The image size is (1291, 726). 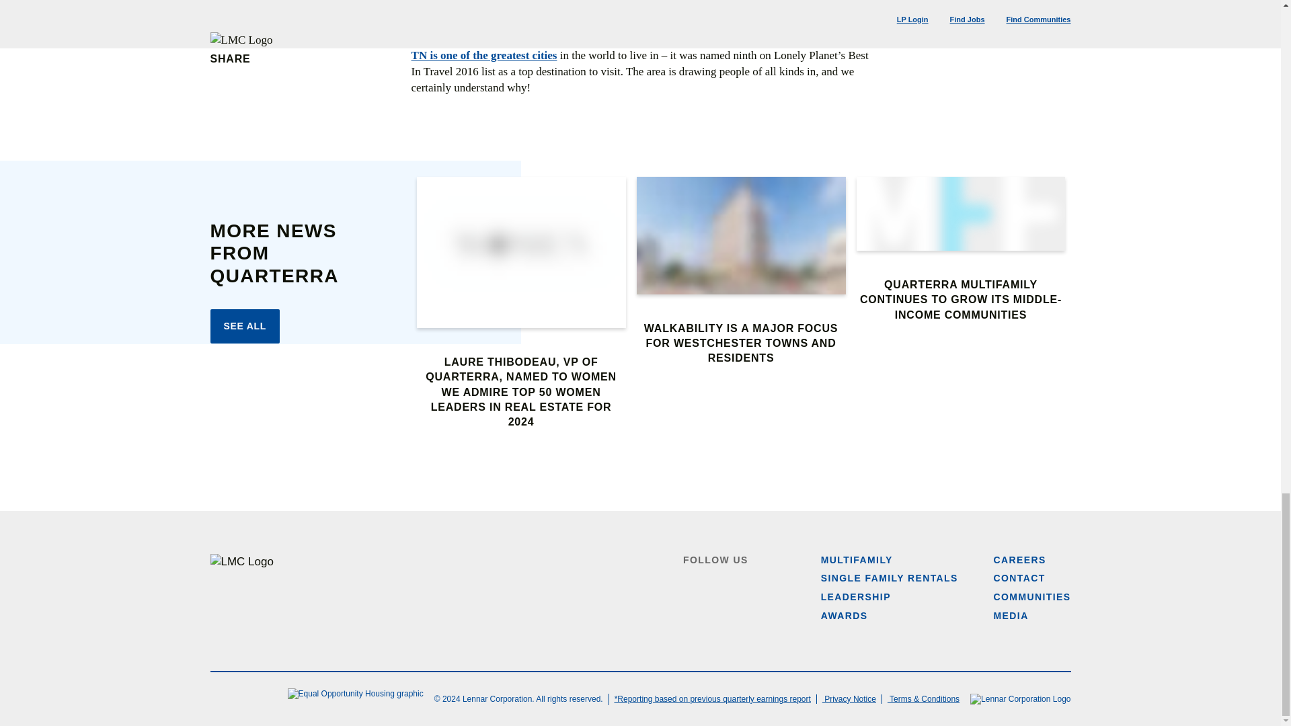 What do you see at coordinates (857, 561) in the screenshot?
I see `MULTIFAMILY` at bounding box center [857, 561].